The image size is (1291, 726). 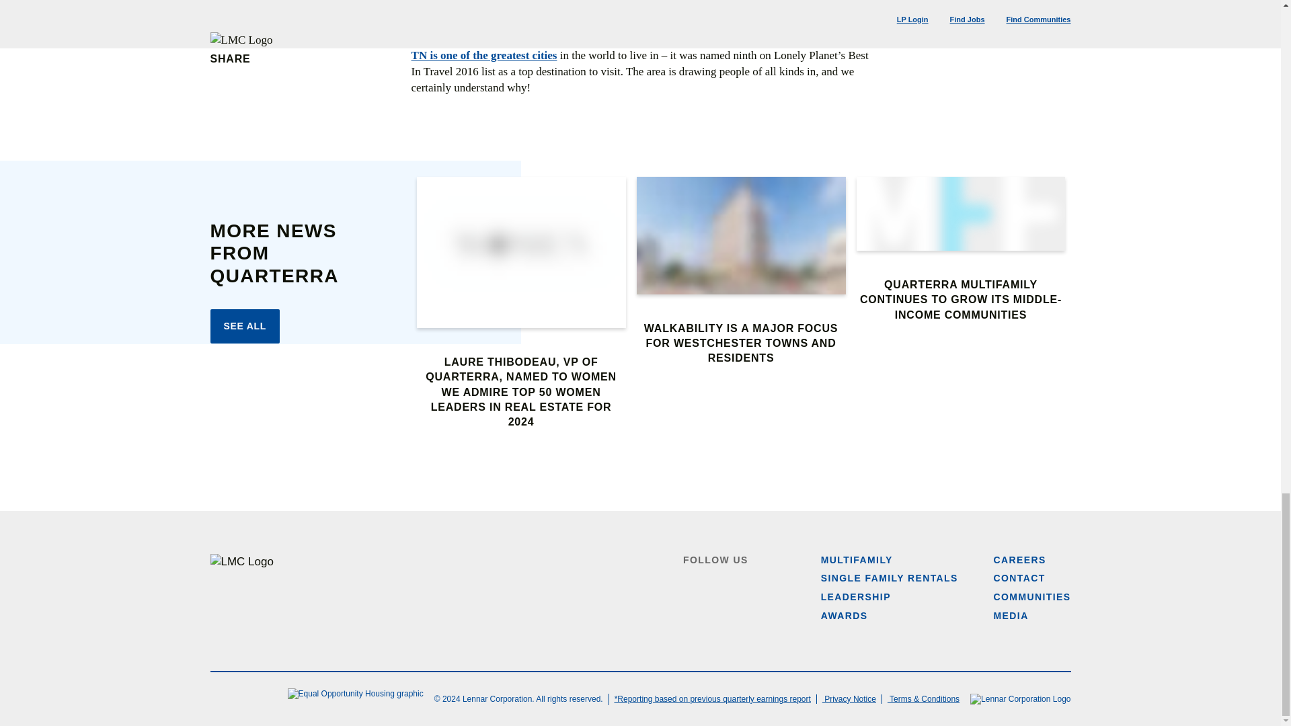 What do you see at coordinates (857, 561) in the screenshot?
I see `MULTIFAMILY` at bounding box center [857, 561].